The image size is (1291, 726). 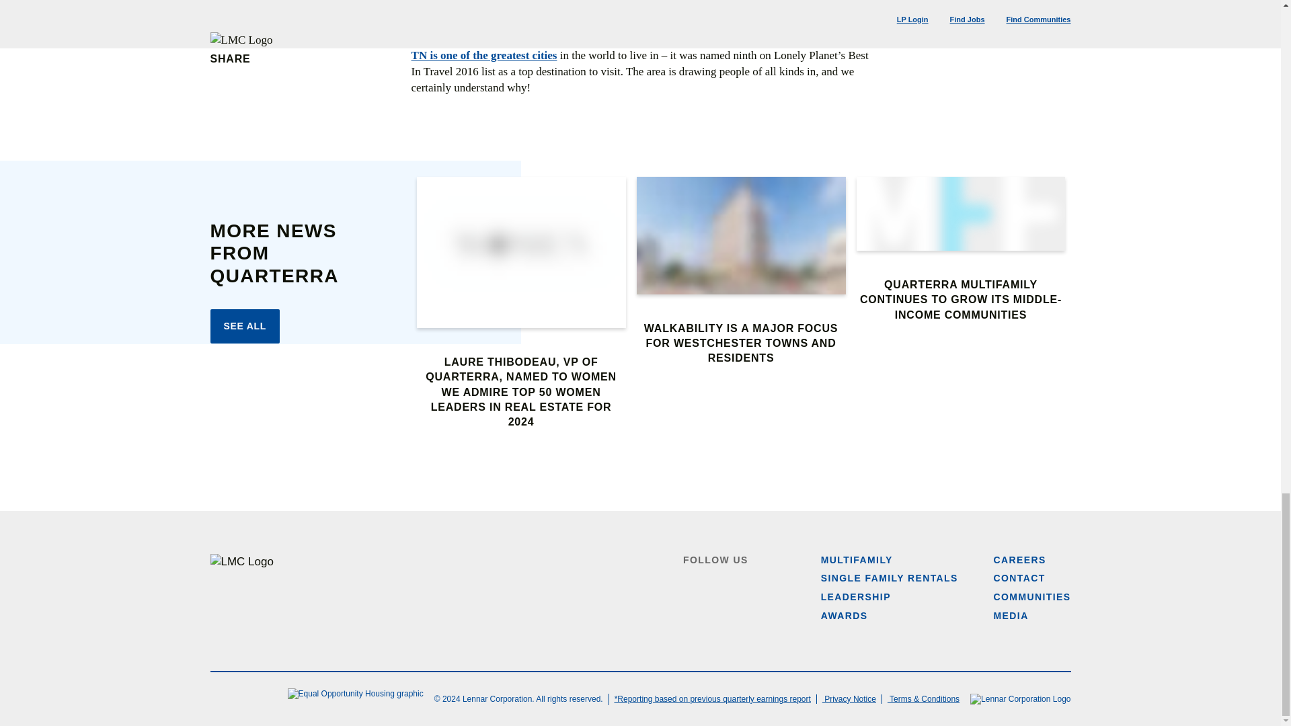 What do you see at coordinates (857, 561) in the screenshot?
I see `MULTIFAMILY` at bounding box center [857, 561].